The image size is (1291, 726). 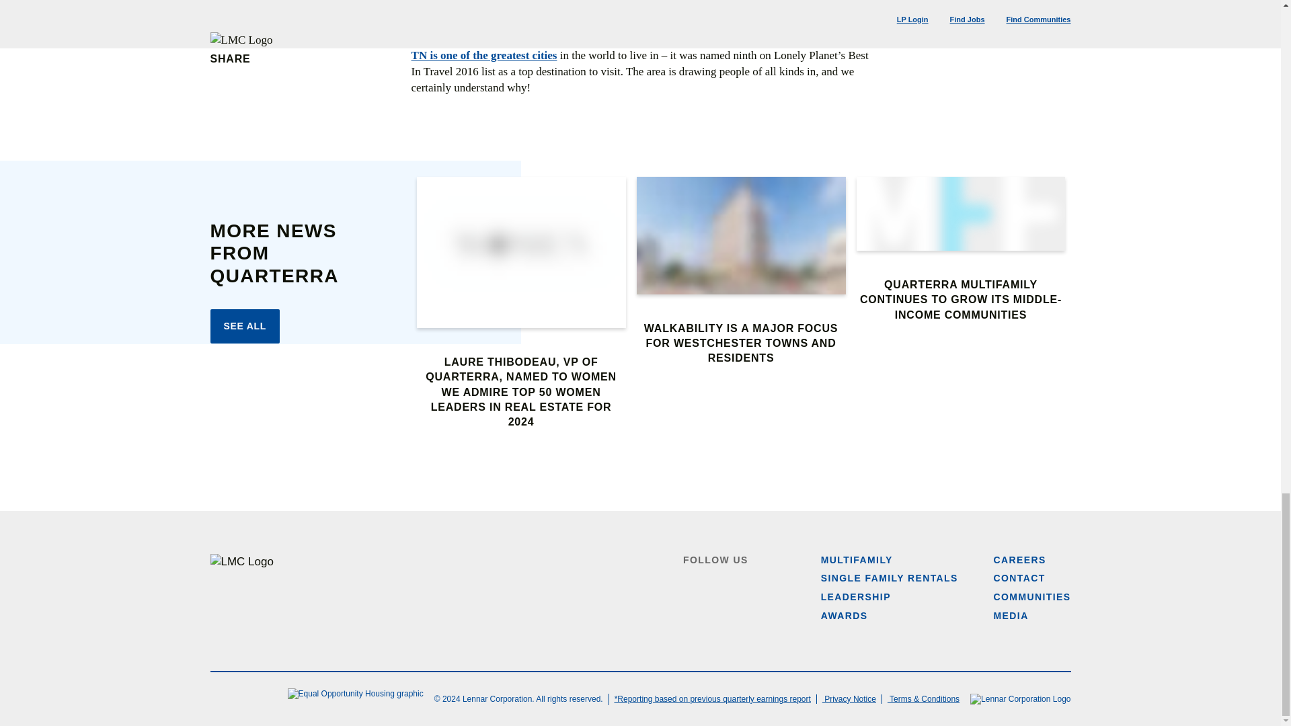 What do you see at coordinates (857, 561) in the screenshot?
I see `MULTIFAMILY` at bounding box center [857, 561].